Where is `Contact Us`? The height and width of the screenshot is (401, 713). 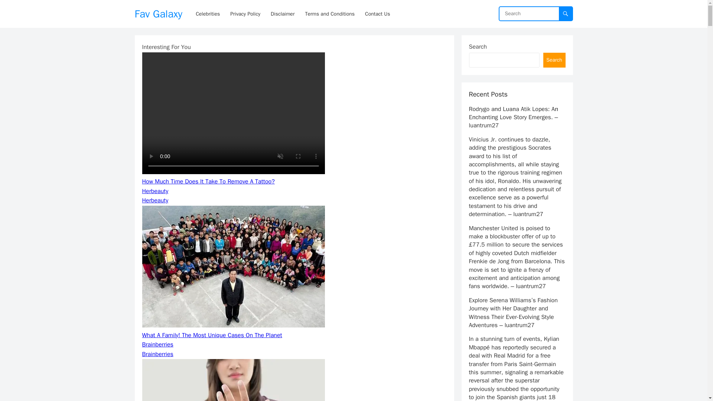
Contact Us is located at coordinates (377, 14).